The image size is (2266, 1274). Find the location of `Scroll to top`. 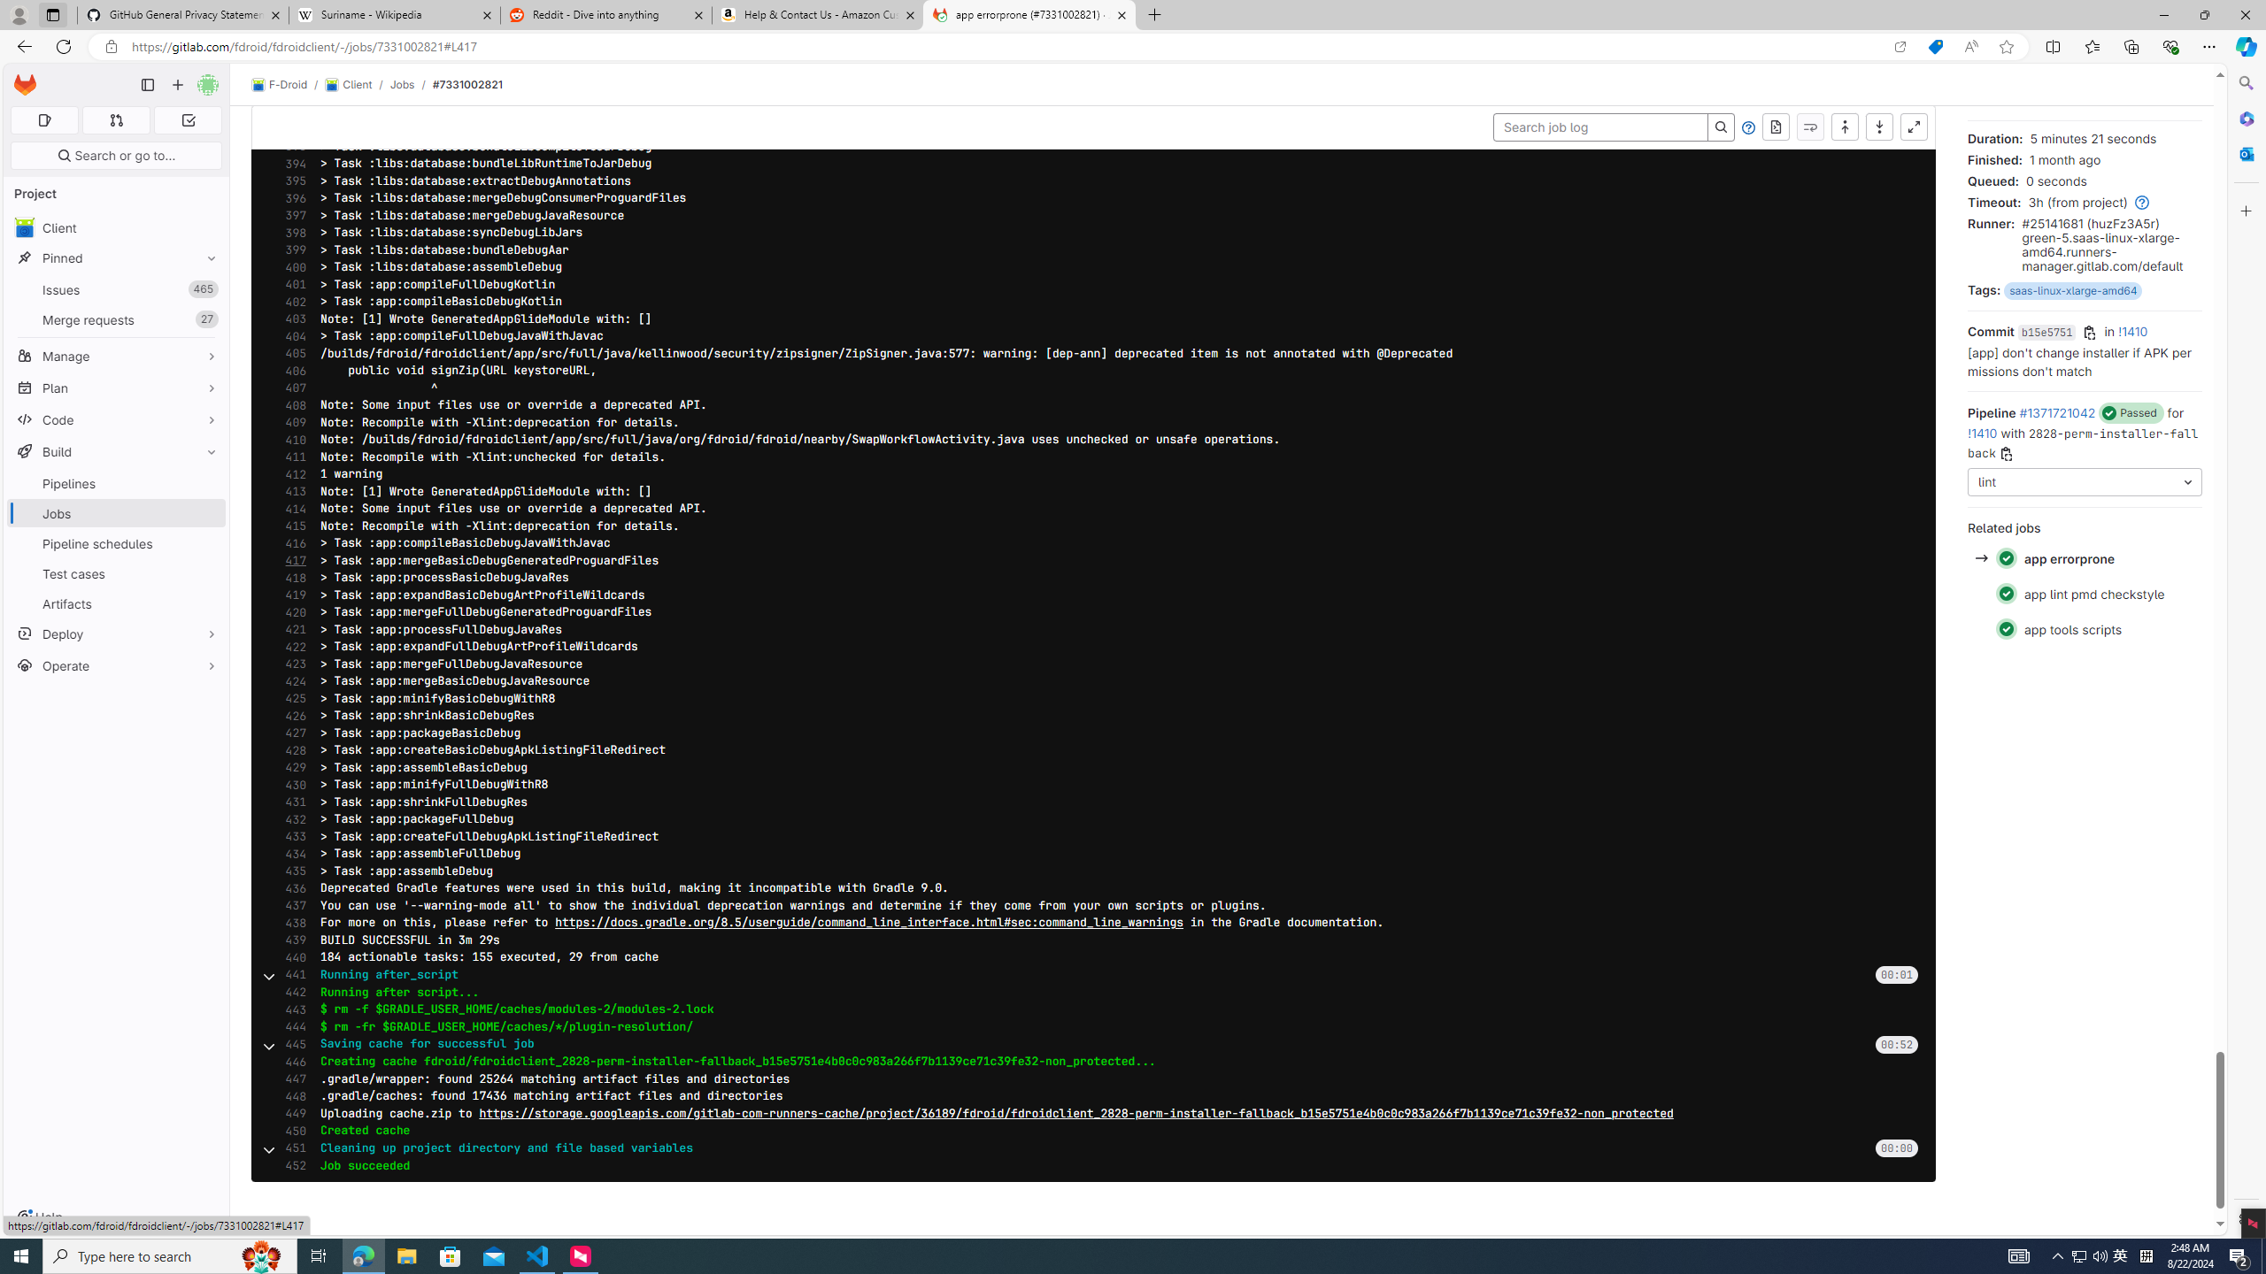

Scroll to top is located at coordinates (1845, 127).